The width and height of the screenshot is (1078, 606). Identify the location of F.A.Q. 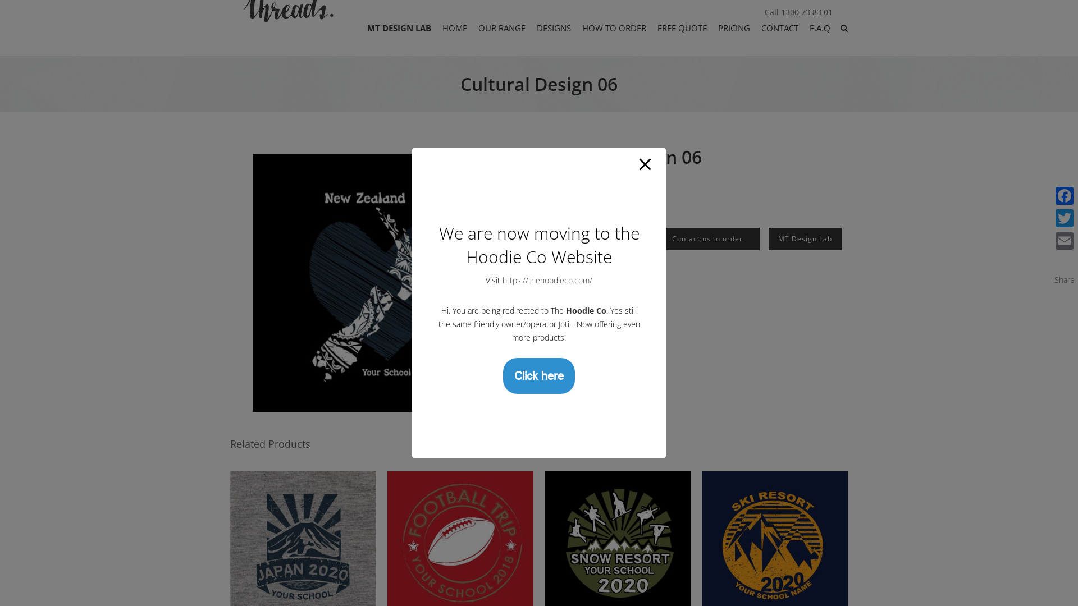
(820, 28).